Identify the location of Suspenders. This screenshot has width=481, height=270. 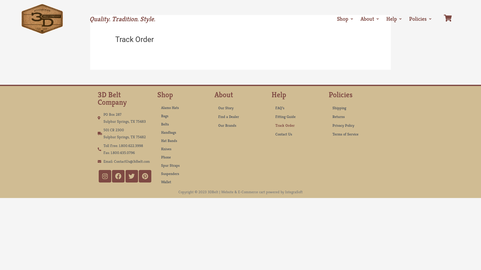
(183, 173).